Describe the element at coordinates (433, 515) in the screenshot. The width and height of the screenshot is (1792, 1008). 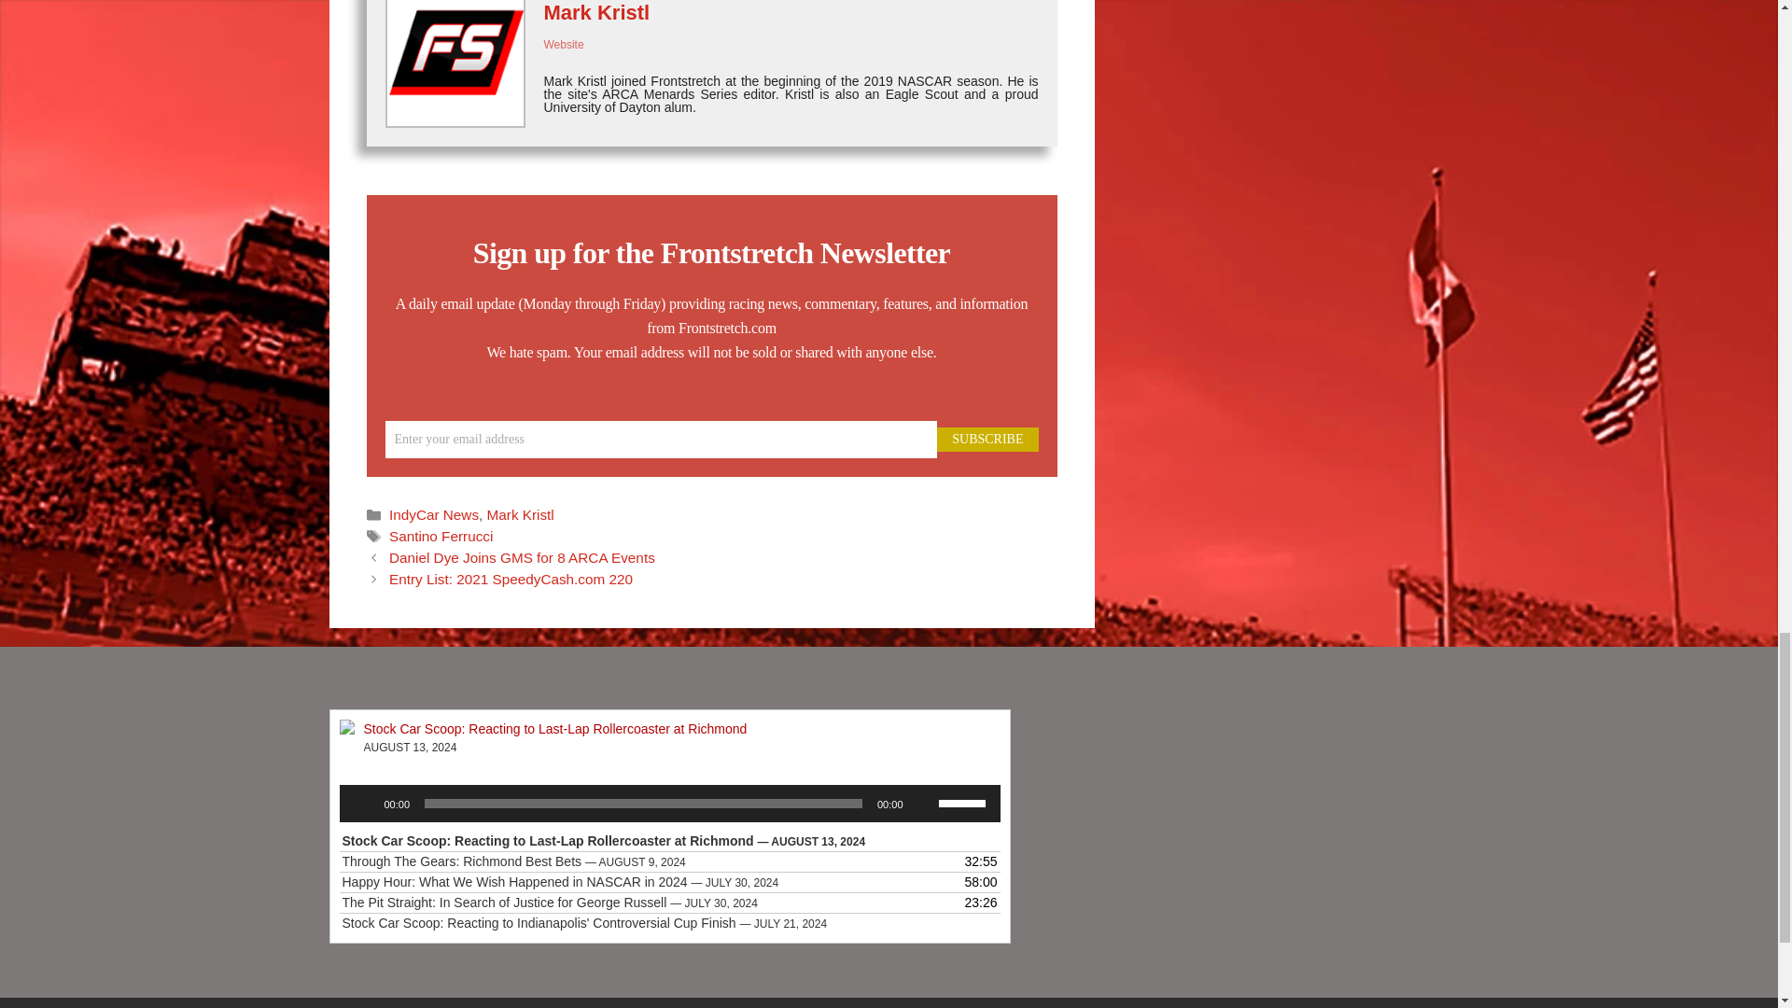
I see `IndyCar News` at that location.